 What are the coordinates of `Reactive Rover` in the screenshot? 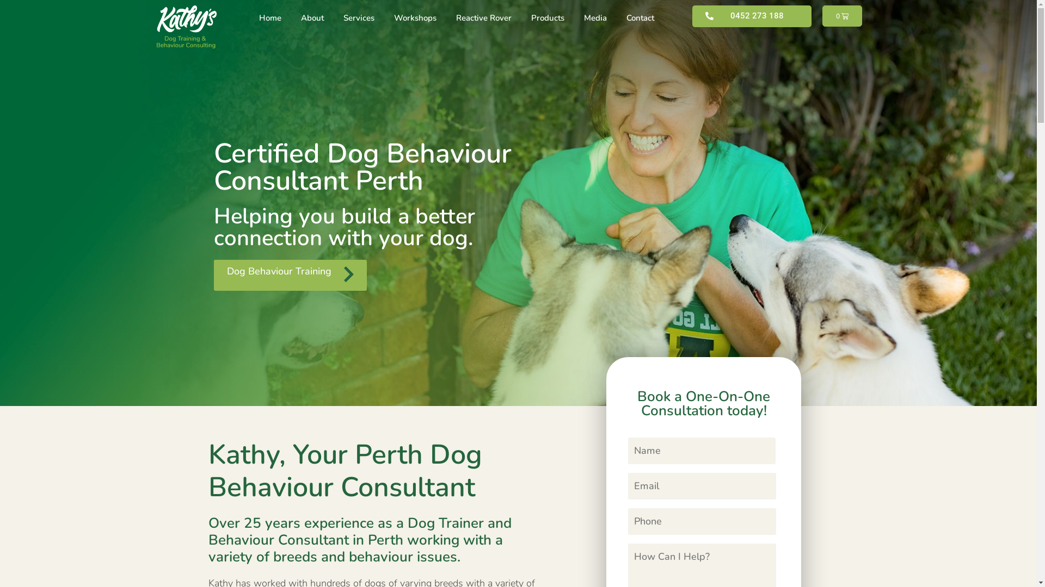 It's located at (484, 18).